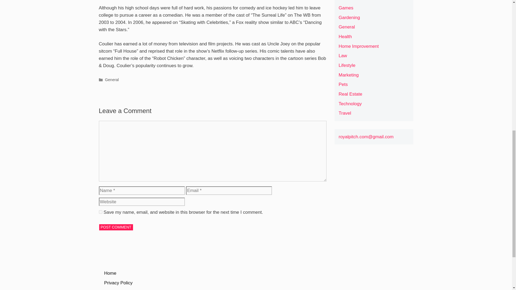  Describe the element at coordinates (359, 46) in the screenshot. I see `Home Improvement` at that location.